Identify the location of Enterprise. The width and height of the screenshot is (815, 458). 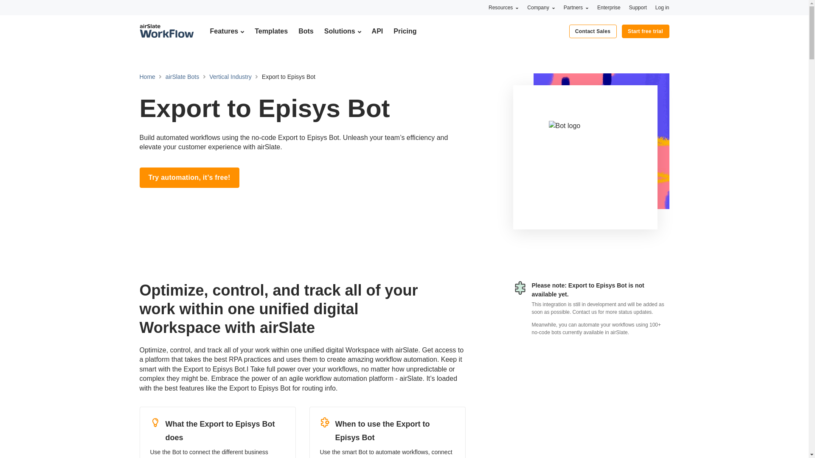
(609, 7).